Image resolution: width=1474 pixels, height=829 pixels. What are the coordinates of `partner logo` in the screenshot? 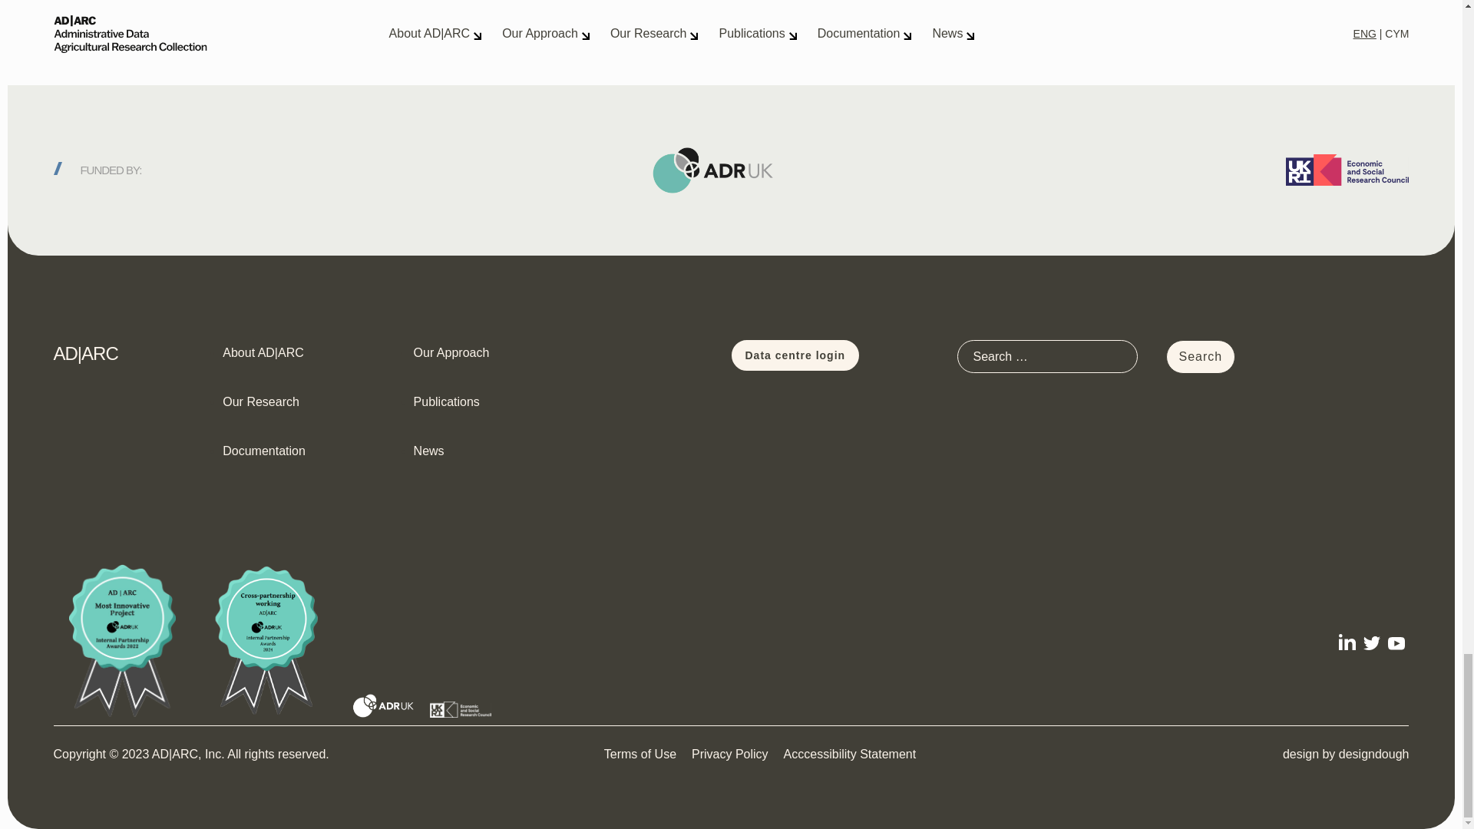 It's located at (461, 709).